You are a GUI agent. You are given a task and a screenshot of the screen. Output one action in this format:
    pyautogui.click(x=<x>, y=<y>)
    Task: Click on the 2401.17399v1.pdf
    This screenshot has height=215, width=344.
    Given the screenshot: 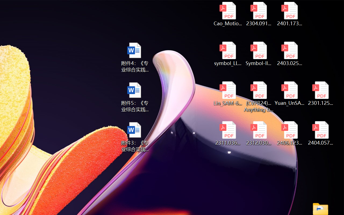 What is the action you would take?
    pyautogui.click(x=290, y=14)
    